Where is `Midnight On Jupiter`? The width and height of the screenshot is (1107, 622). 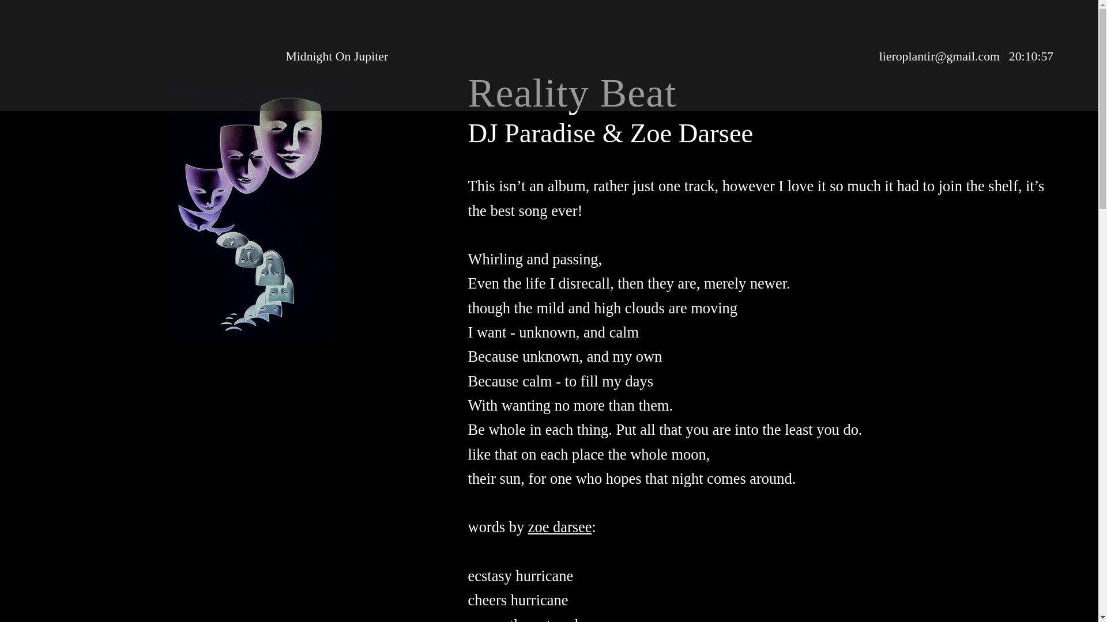
Midnight On Jupiter is located at coordinates (337, 57).